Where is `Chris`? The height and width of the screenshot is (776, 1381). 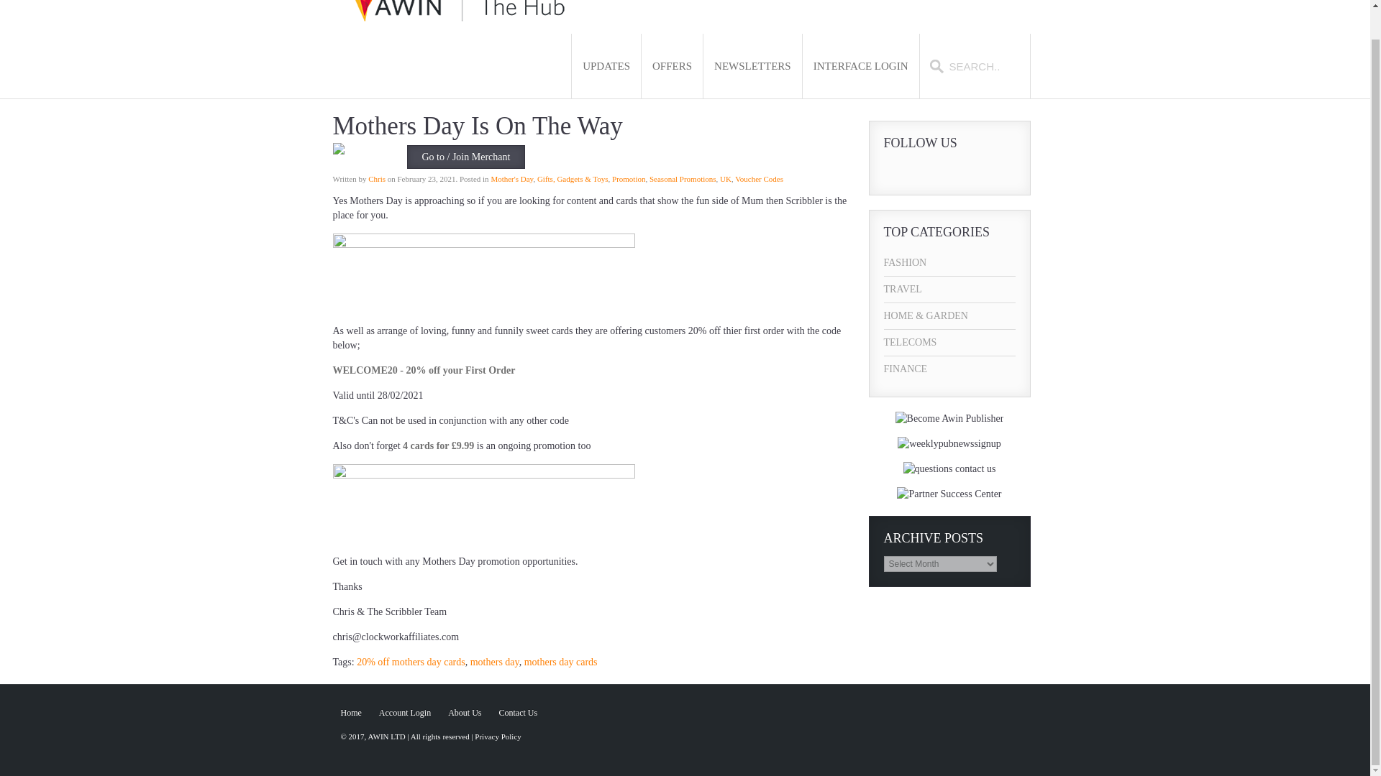
Chris is located at coordinates (377, 178).